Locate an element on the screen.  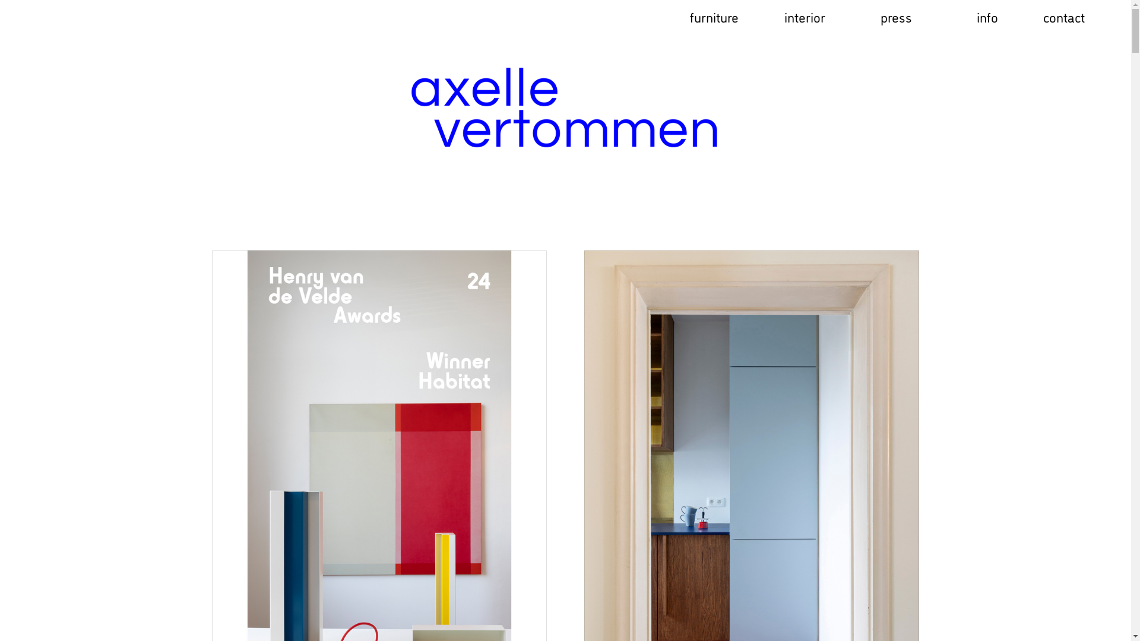
press is located at coordinates (897, 17).